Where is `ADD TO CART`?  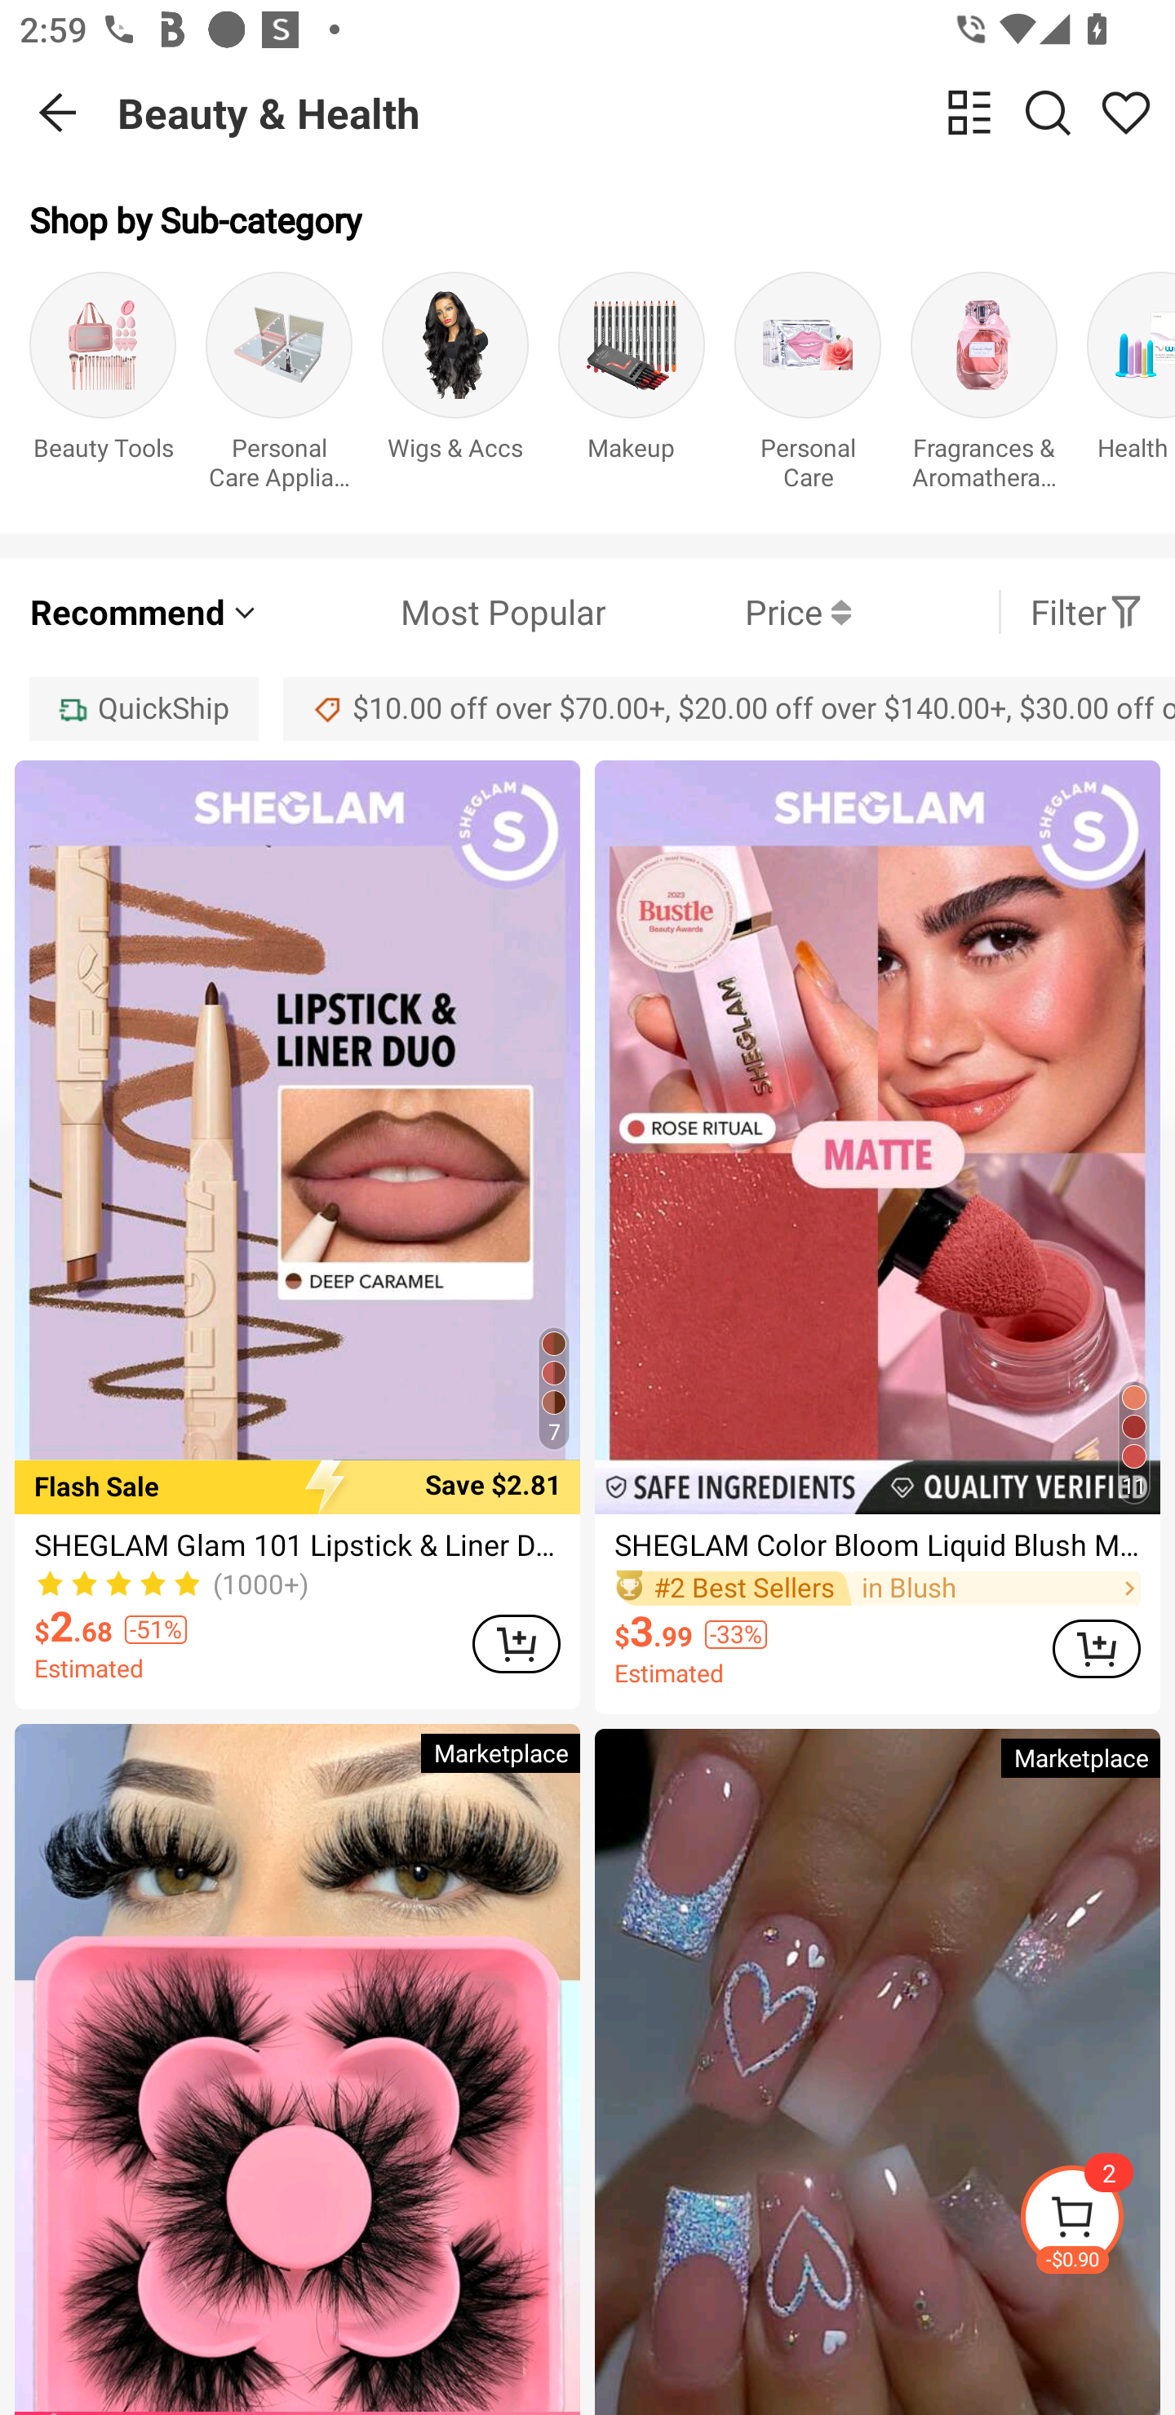 ADD TO CART is located at coordinates (516, 1645).